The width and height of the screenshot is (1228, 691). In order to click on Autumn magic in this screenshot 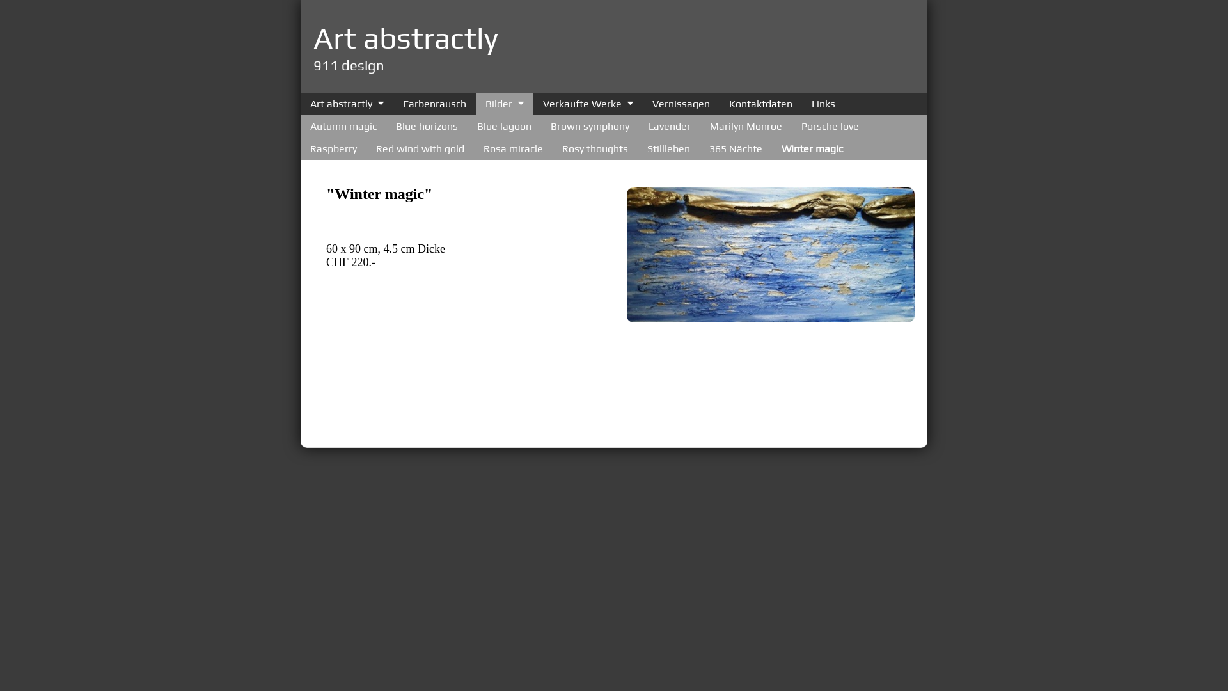, I will do `click(343, 127)`.